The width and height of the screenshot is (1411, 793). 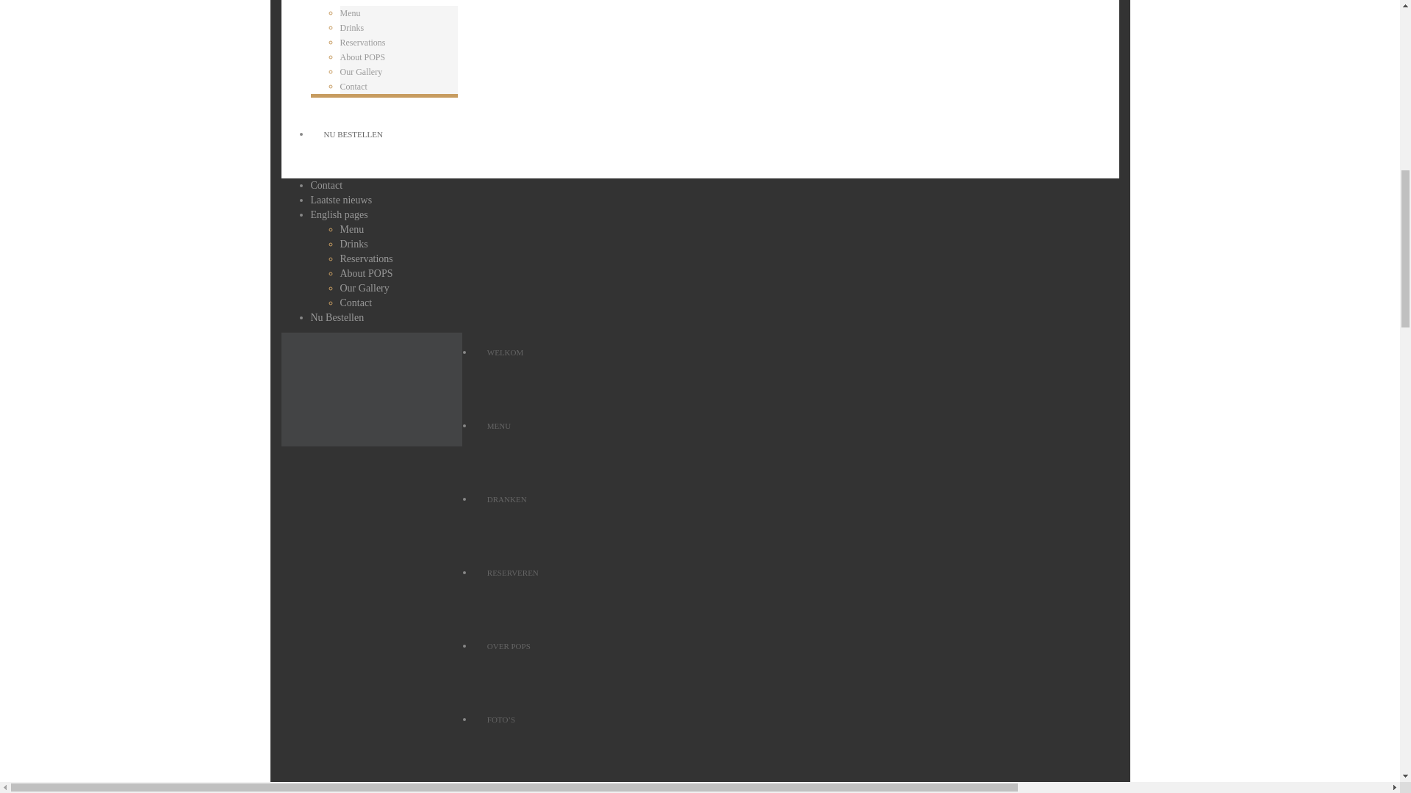 What do you see at coordinates (350, 12) in the screenshot?
I see `Menu` at bounding box center [350, 12].